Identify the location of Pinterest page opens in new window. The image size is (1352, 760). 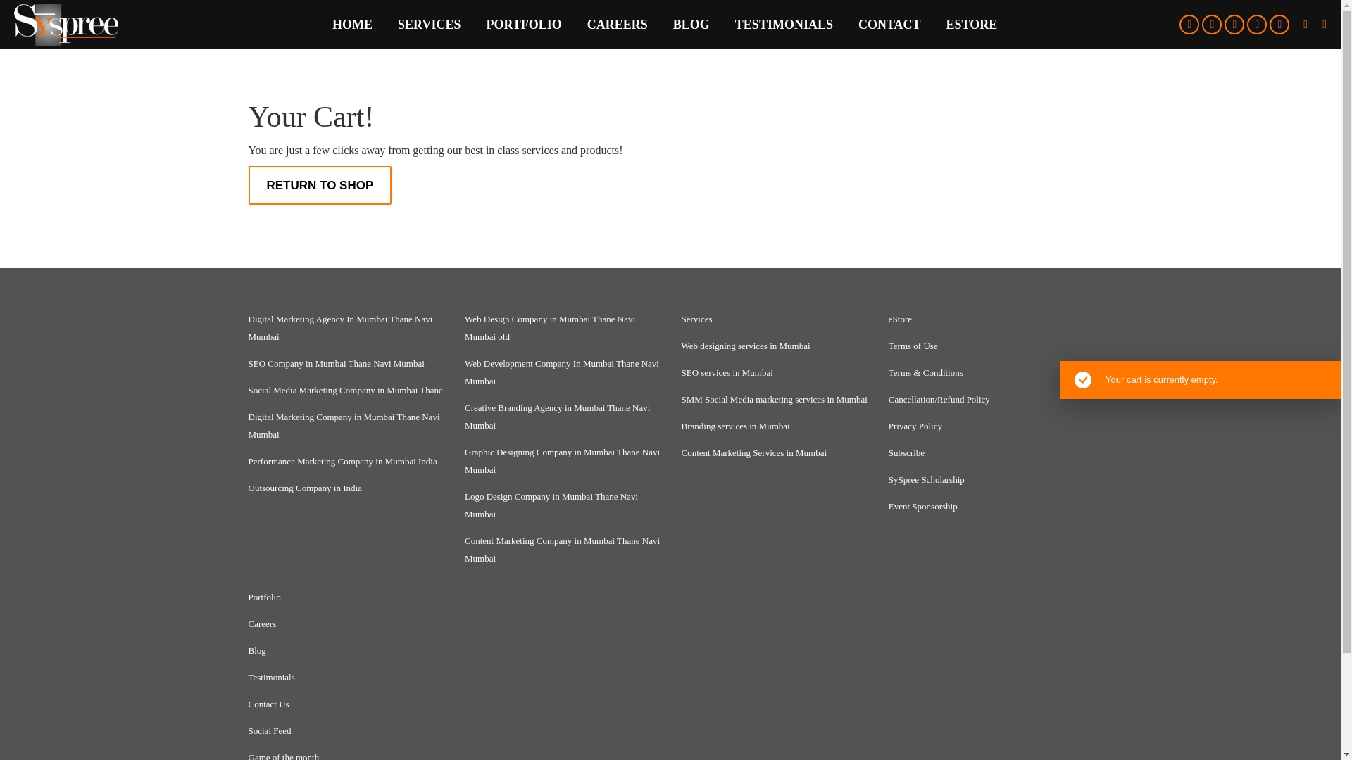
(1256, 24).